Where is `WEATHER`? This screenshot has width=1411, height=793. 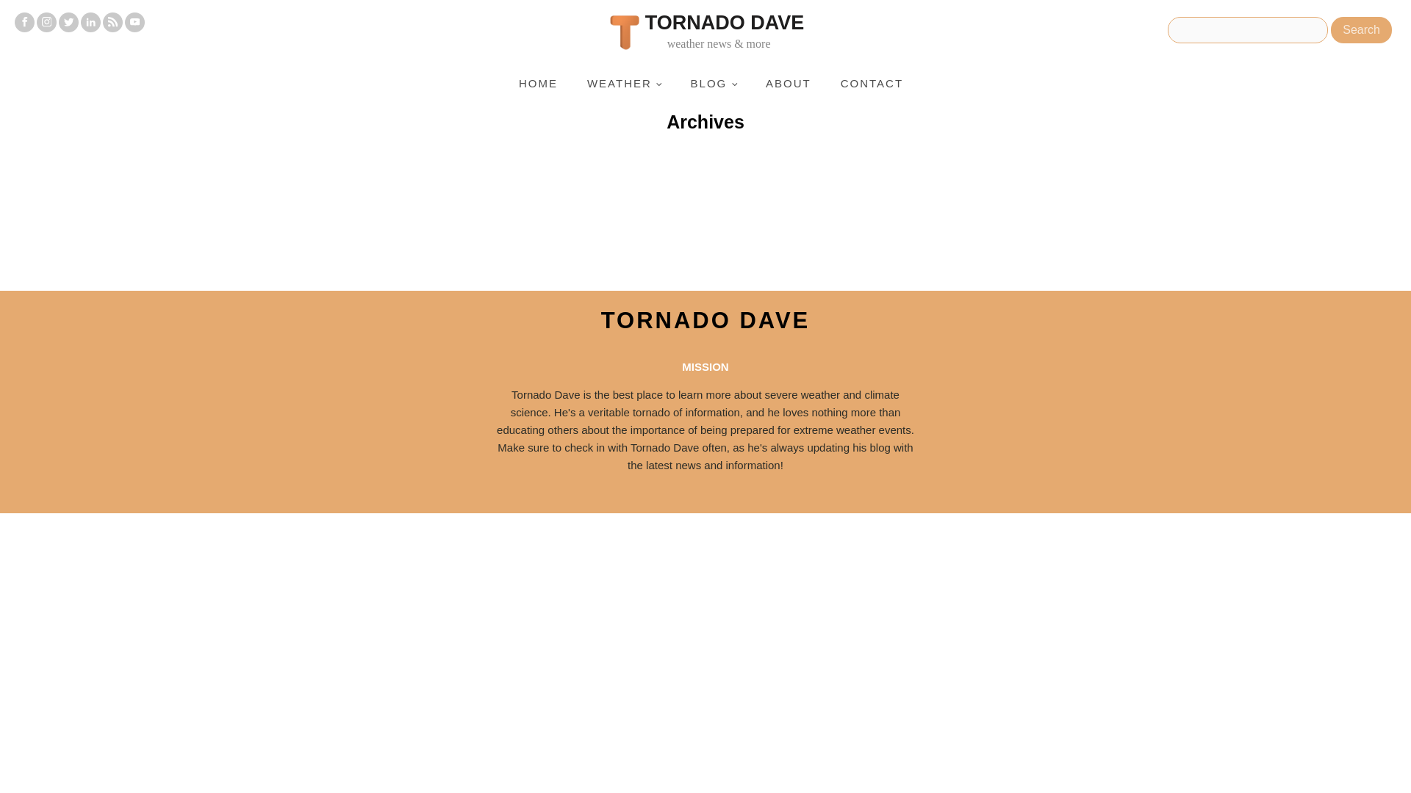 WEATHER is located at coordinates (624, 84).